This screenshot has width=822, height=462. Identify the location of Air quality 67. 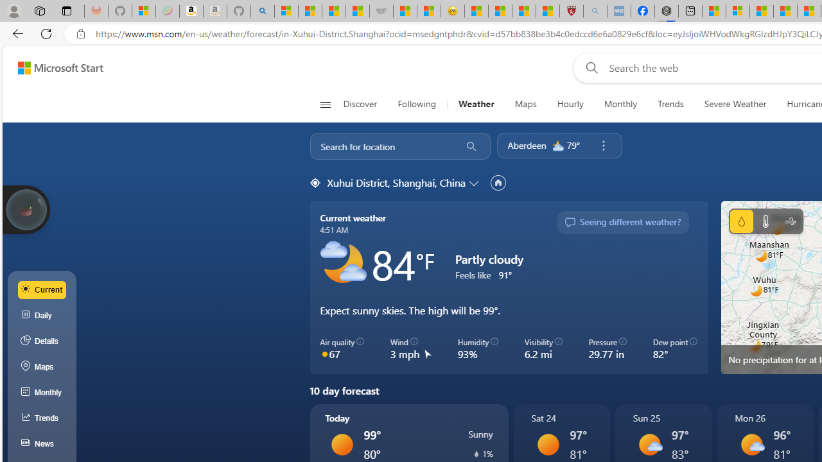
(342, 349).